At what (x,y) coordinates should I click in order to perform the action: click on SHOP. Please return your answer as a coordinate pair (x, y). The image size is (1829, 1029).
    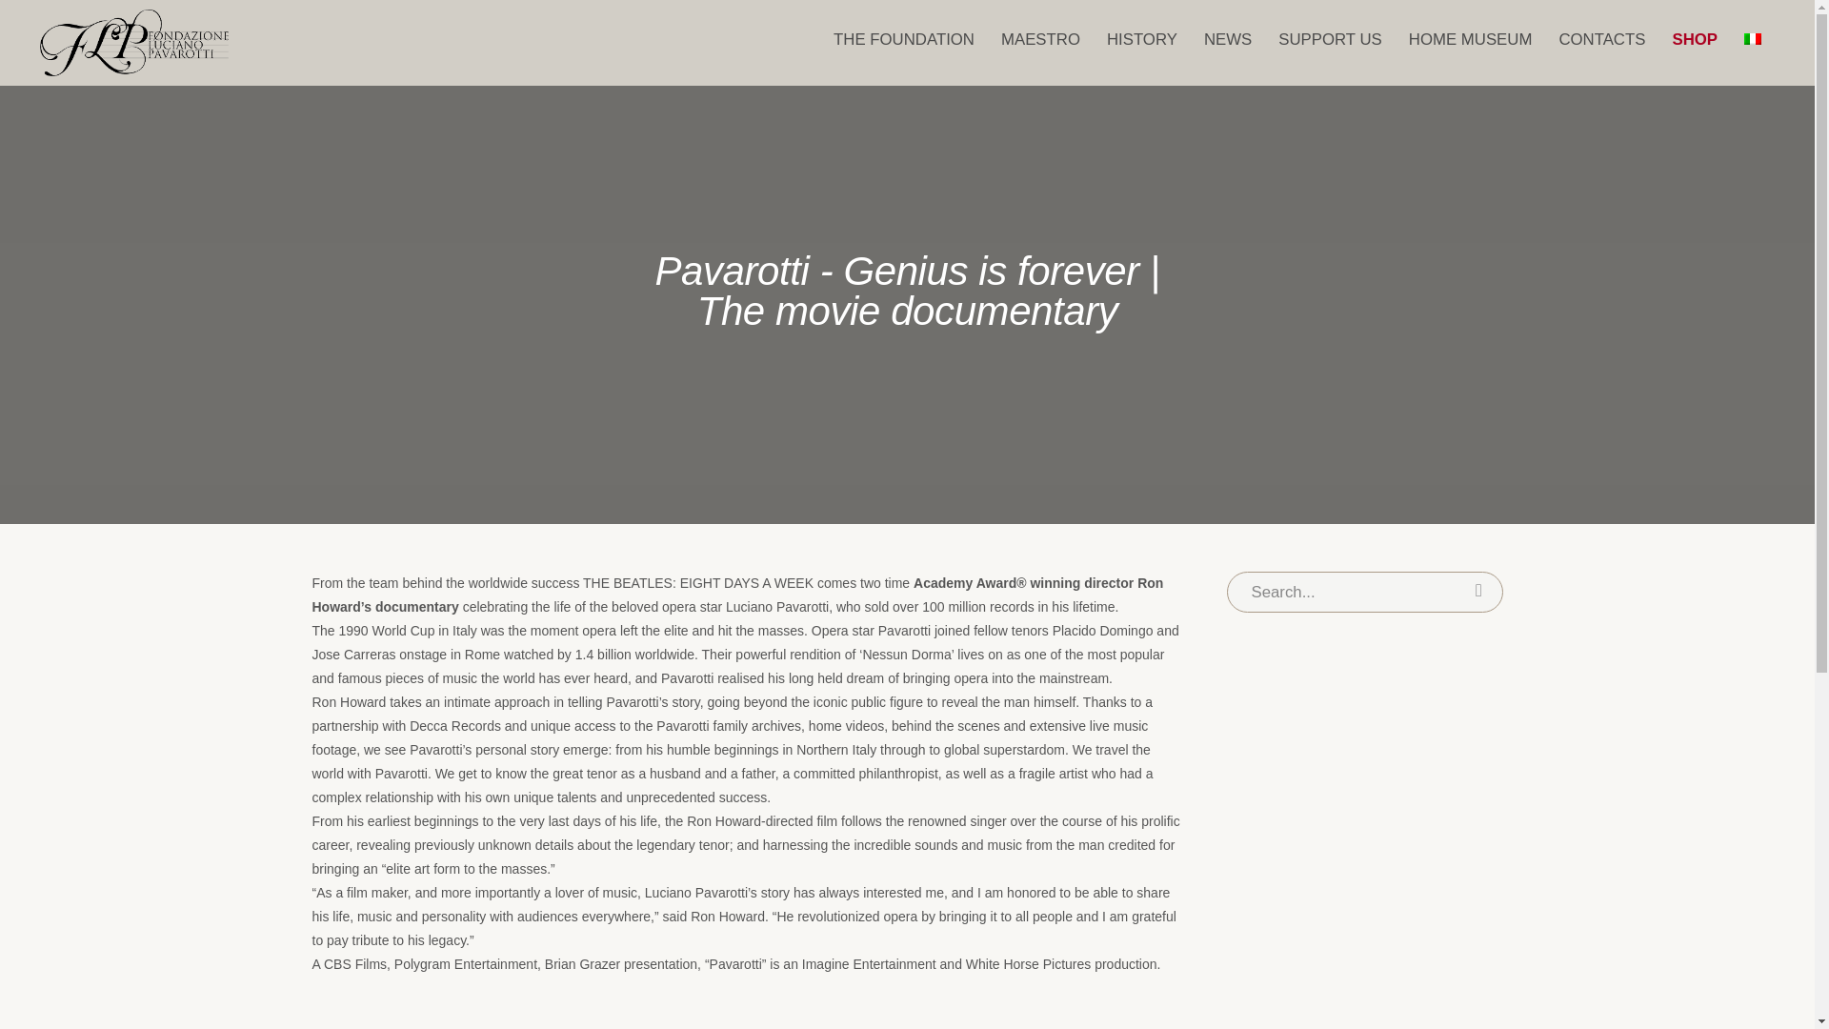
    Looking at the image, I should click on (1694, 40).